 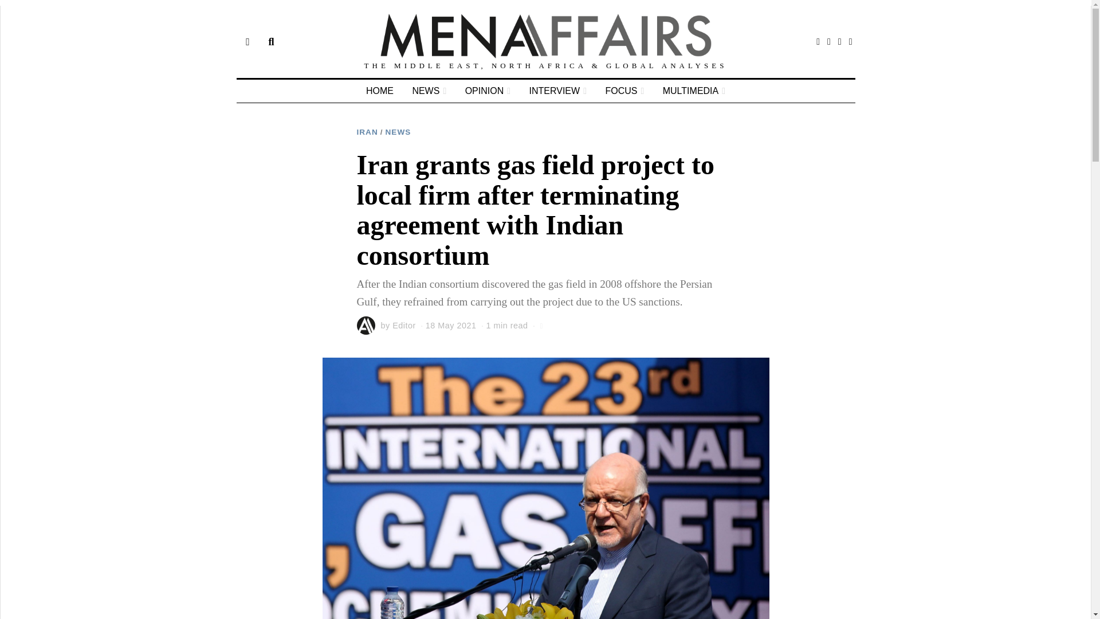 I want to click on INTERVIEW, so click(x=558, y=91).